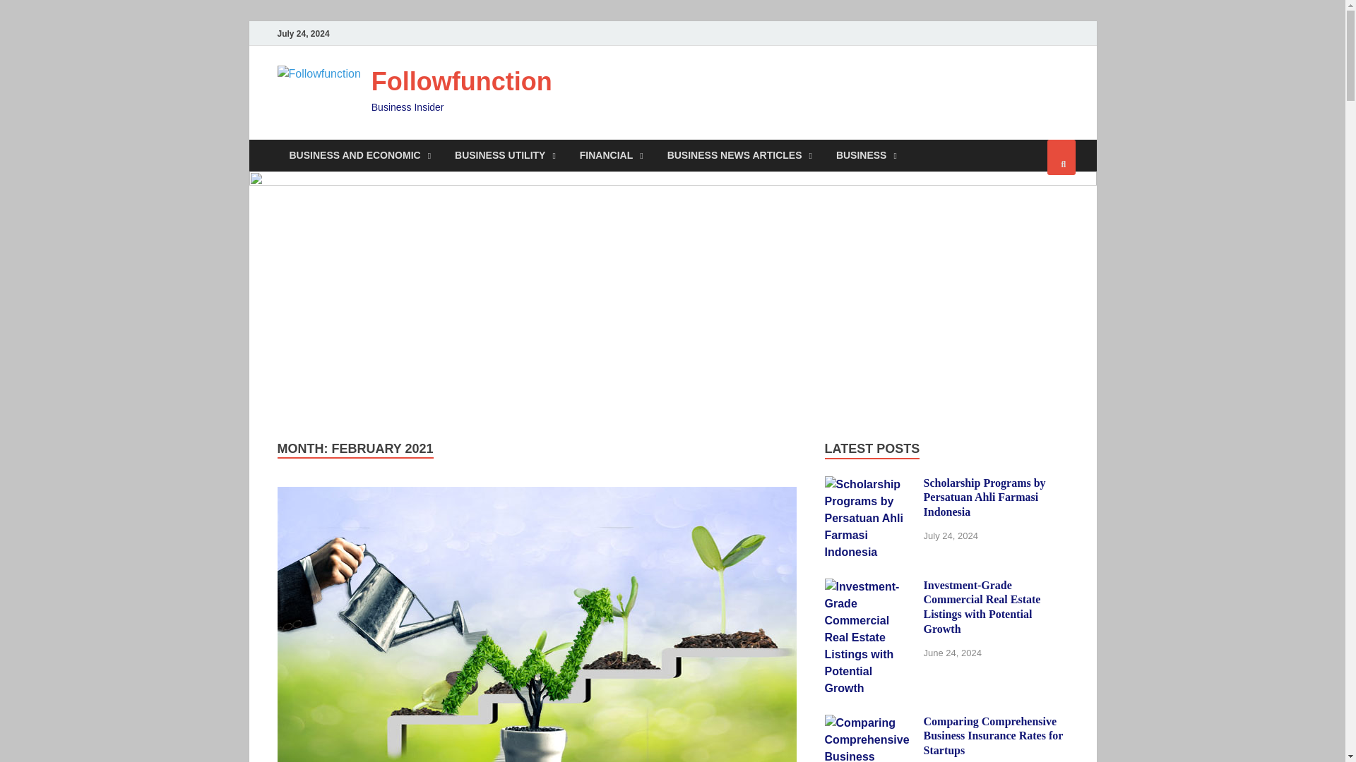  Describe the element at coordinates (869, 484) in the screenshot. I see `Scholarship Programs by Persatuan Ahli Farmasi Indonesia` at that location.